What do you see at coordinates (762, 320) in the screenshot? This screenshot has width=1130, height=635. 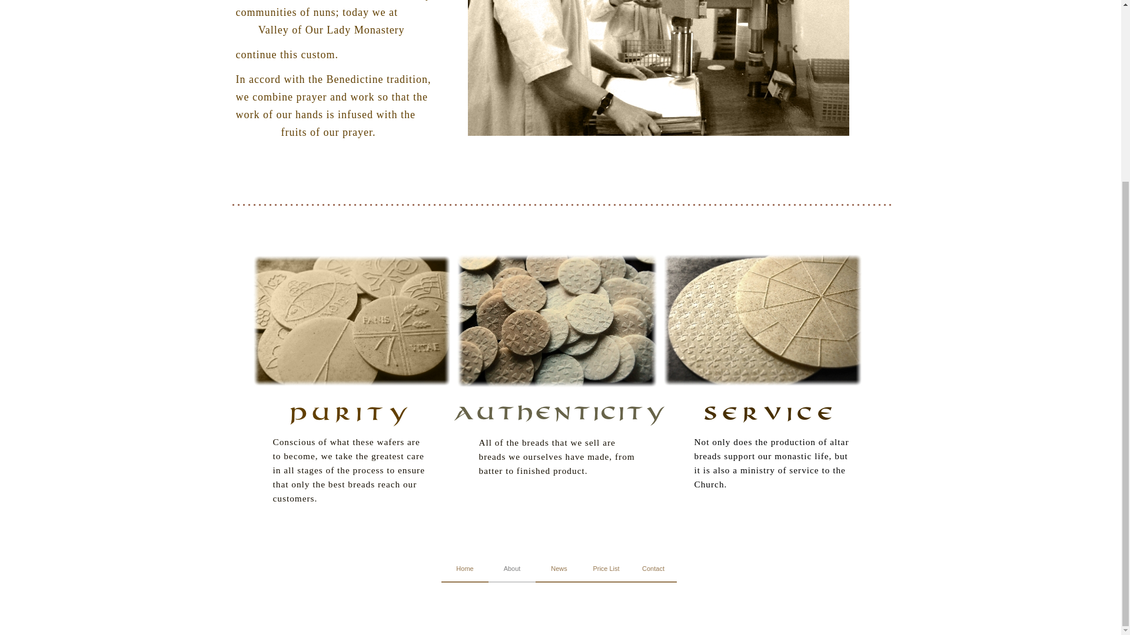 I see `Large presider hosts` at bounding box center [762, 320].